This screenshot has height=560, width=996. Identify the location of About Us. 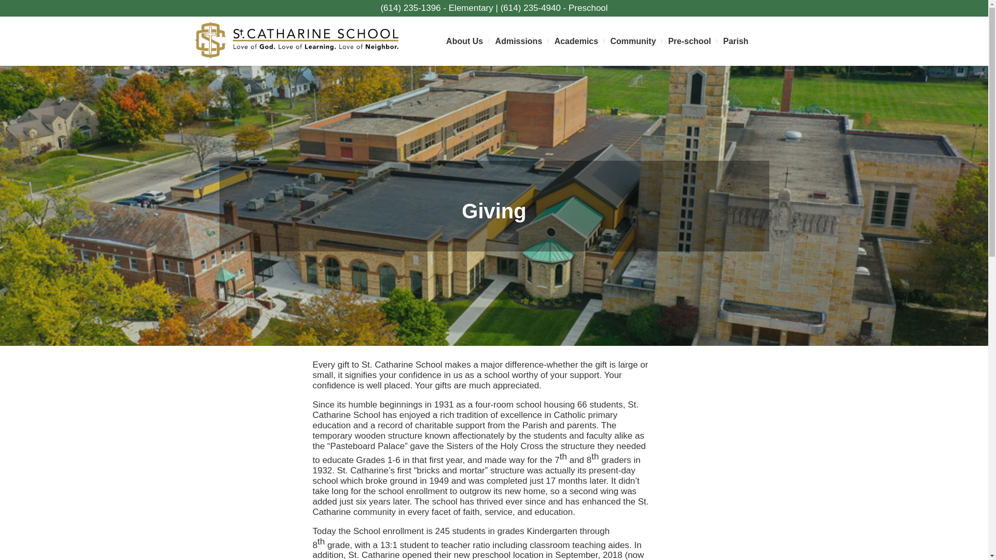
(467, 41).